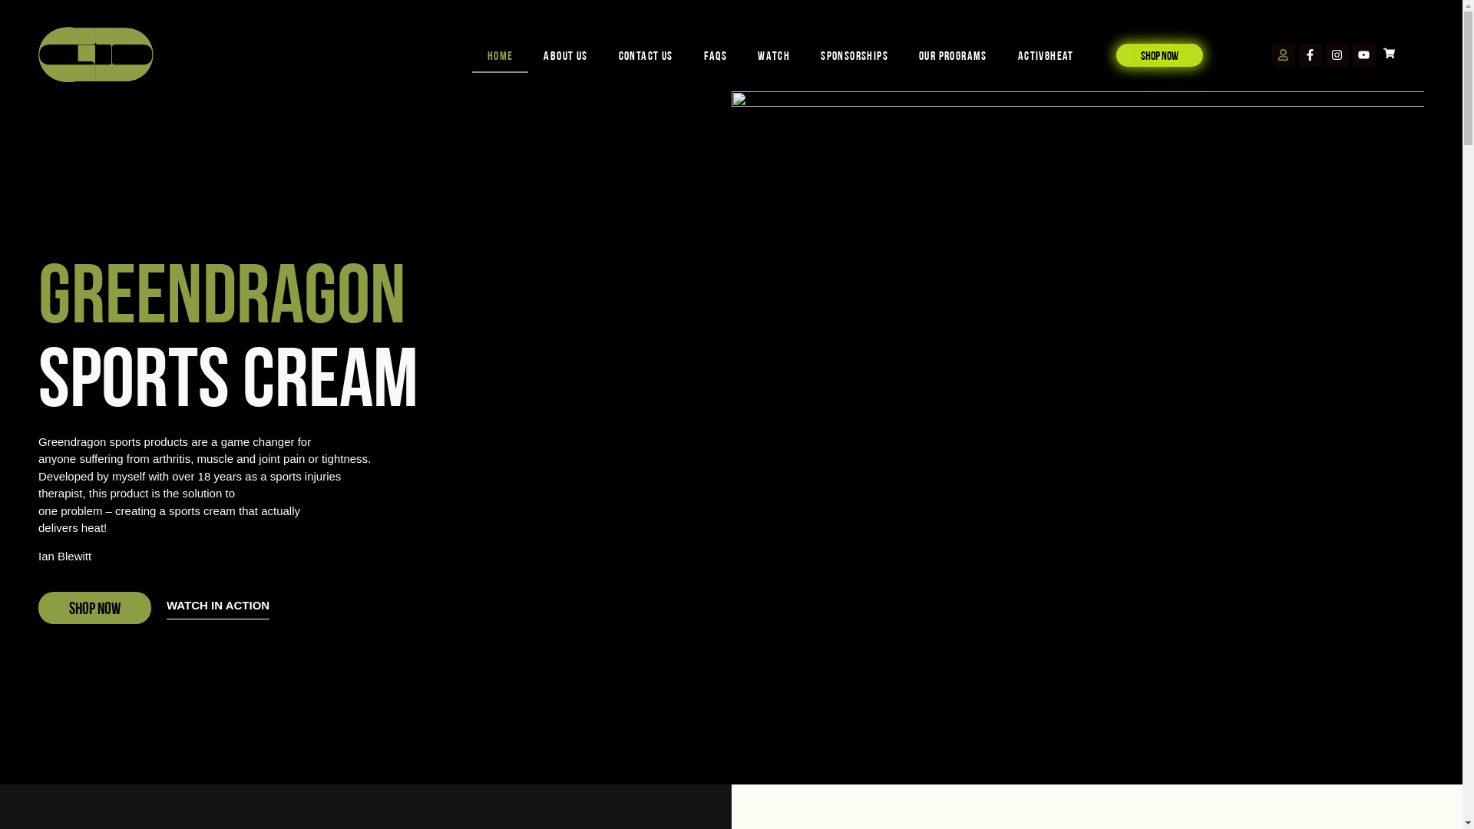 The image size is (1474, 829). Describe the element at coordinates (1159, 54) in the screenshot. I see `SHOP NOW` at that location.